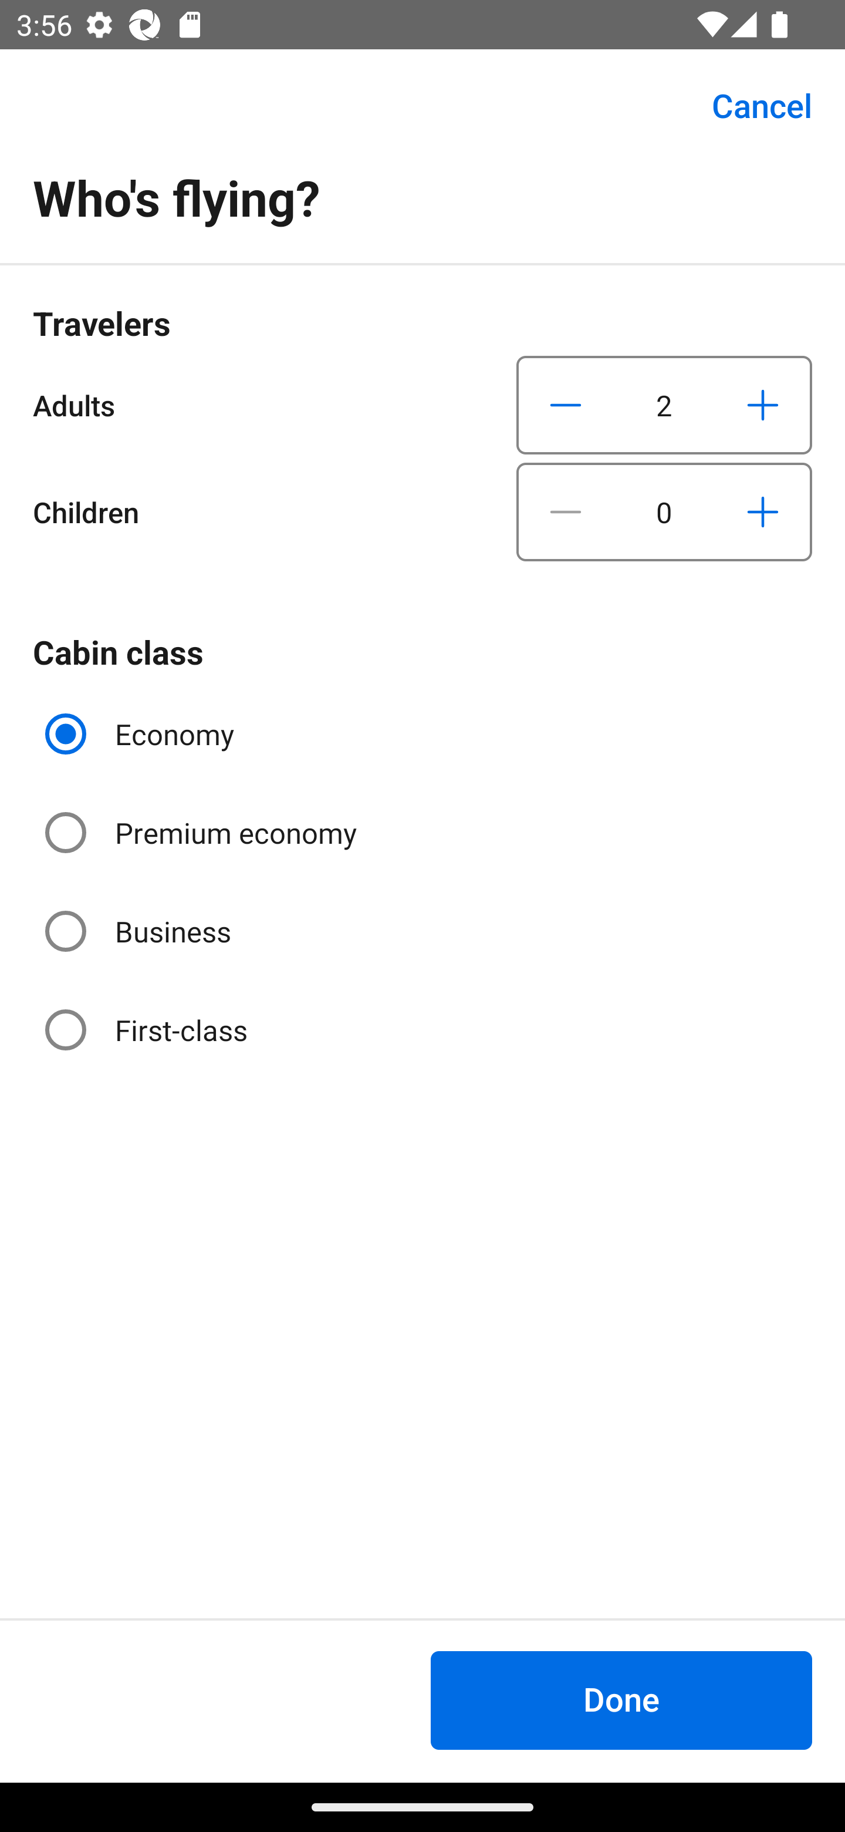 The image size is (845, 1832). What do you see at coordinates (621, 1700) in the screenshot?
I see `Done` at bounding box center [621, 1700].